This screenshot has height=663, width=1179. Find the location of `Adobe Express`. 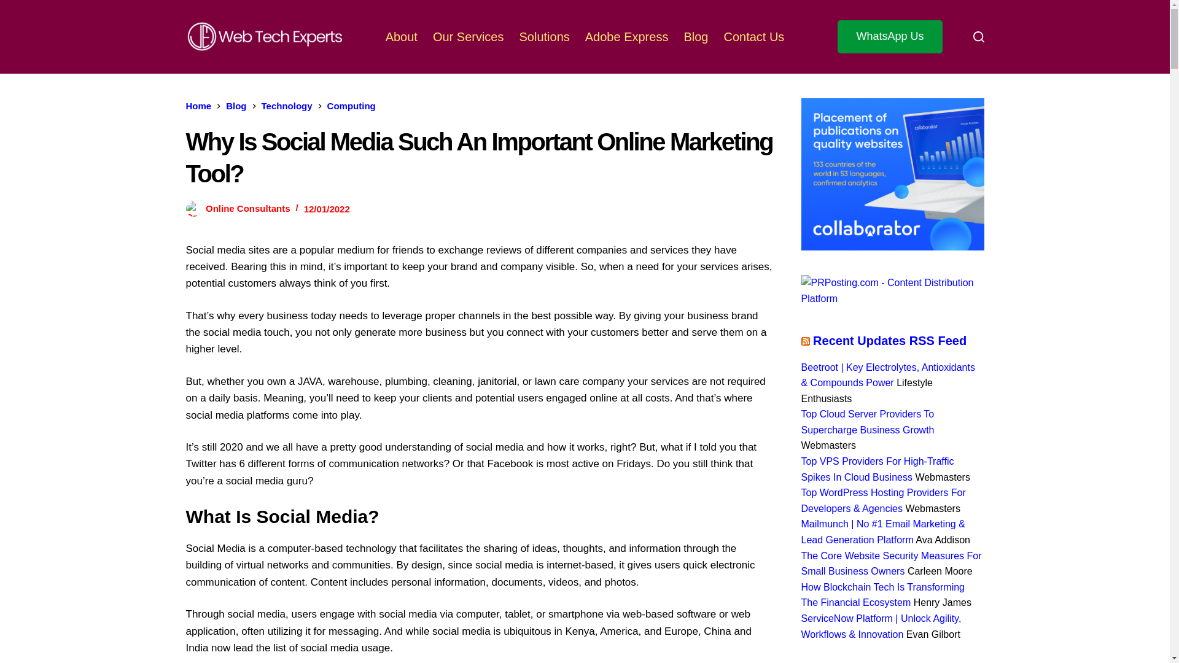

Adobe Express is located at coordinates (626, 37).